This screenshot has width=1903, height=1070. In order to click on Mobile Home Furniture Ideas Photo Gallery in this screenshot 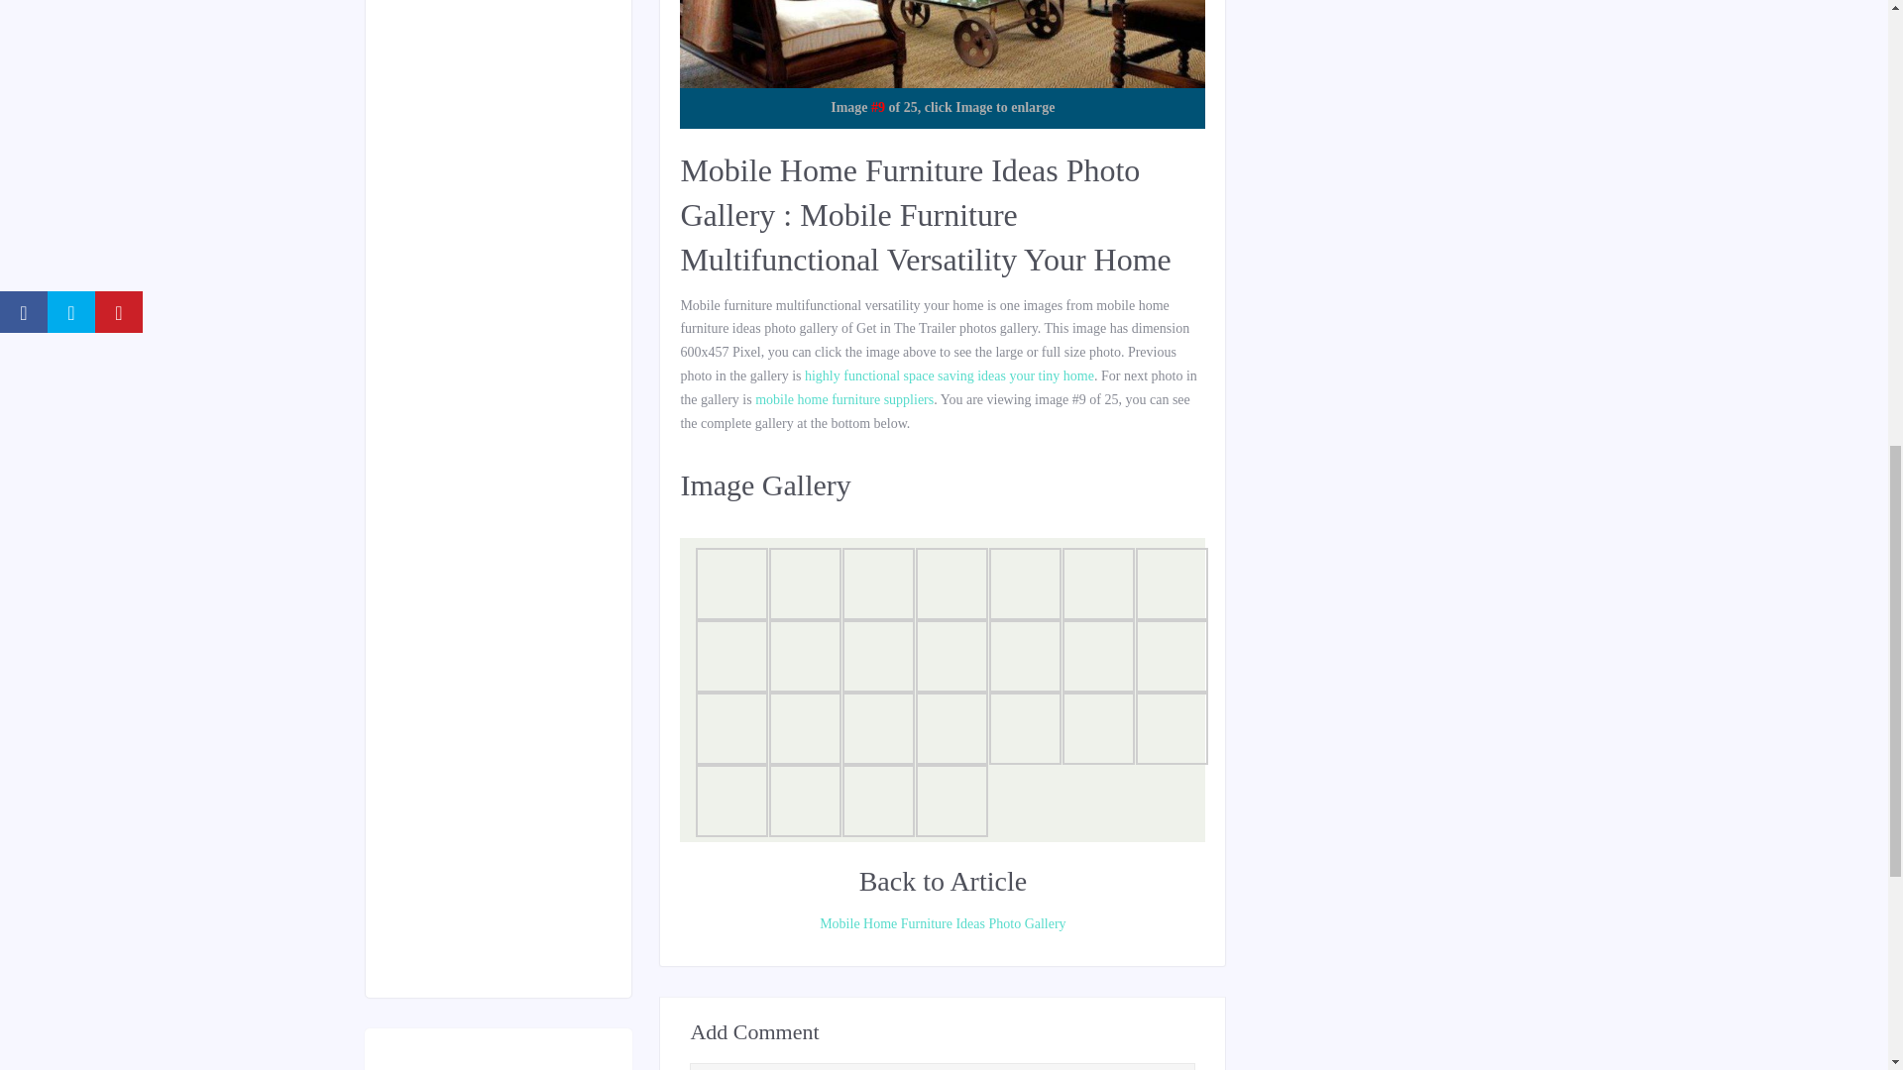, I will do `click(942, 924)`.